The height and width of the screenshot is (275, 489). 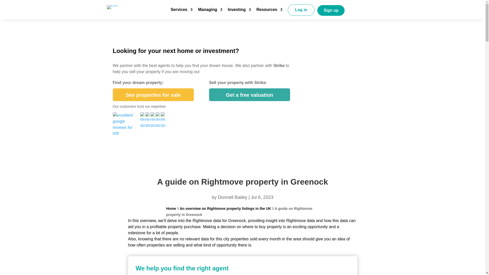 I want to click on Services, so click(x=182, y=12).